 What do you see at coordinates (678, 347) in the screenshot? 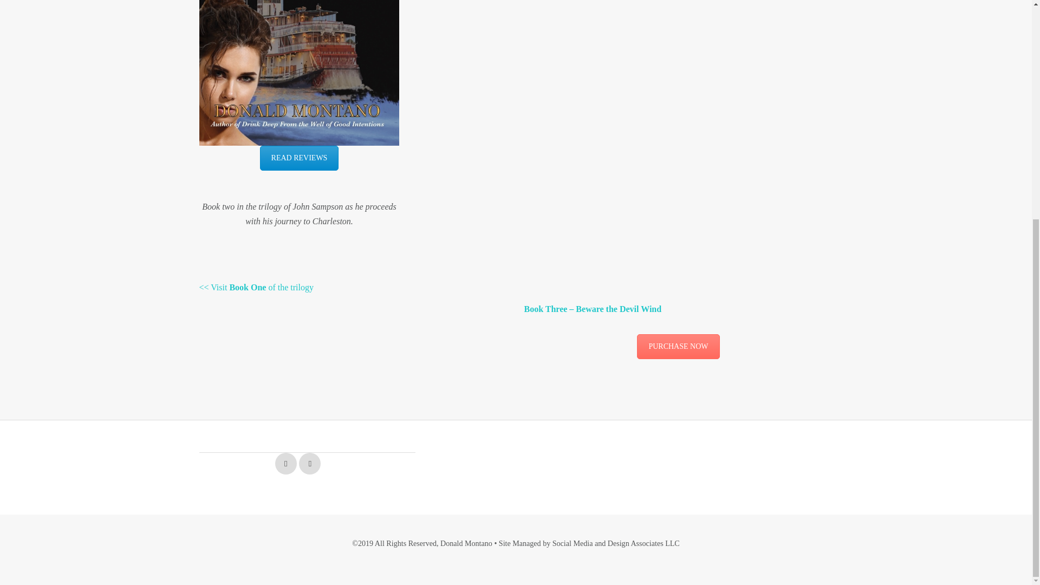
I see `PURCHASE NOW` at bounding box center [678, 347].